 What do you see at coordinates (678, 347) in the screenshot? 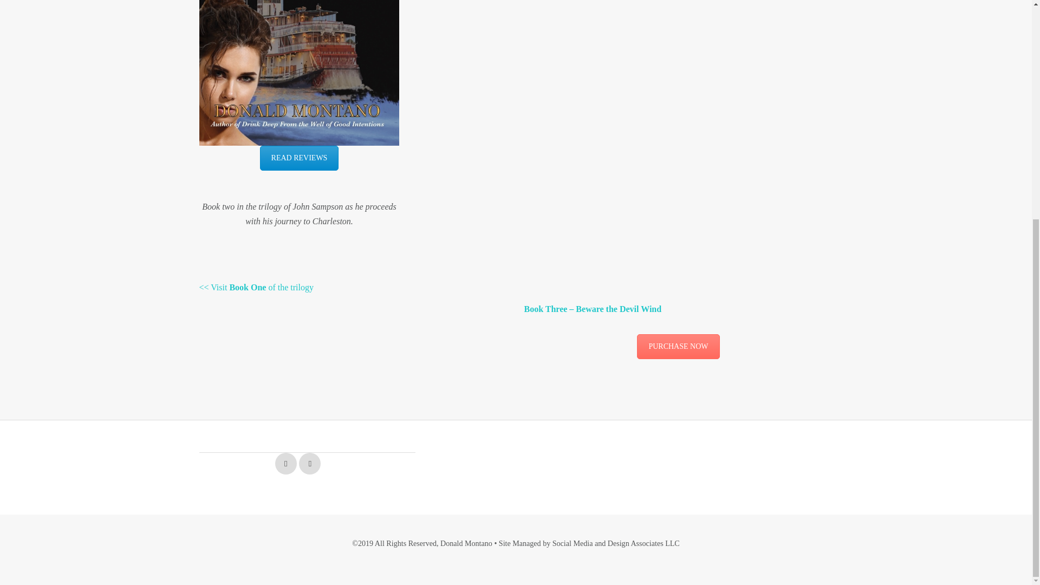
I see `PURCHASE NOW` at bounding box center [678, 347].